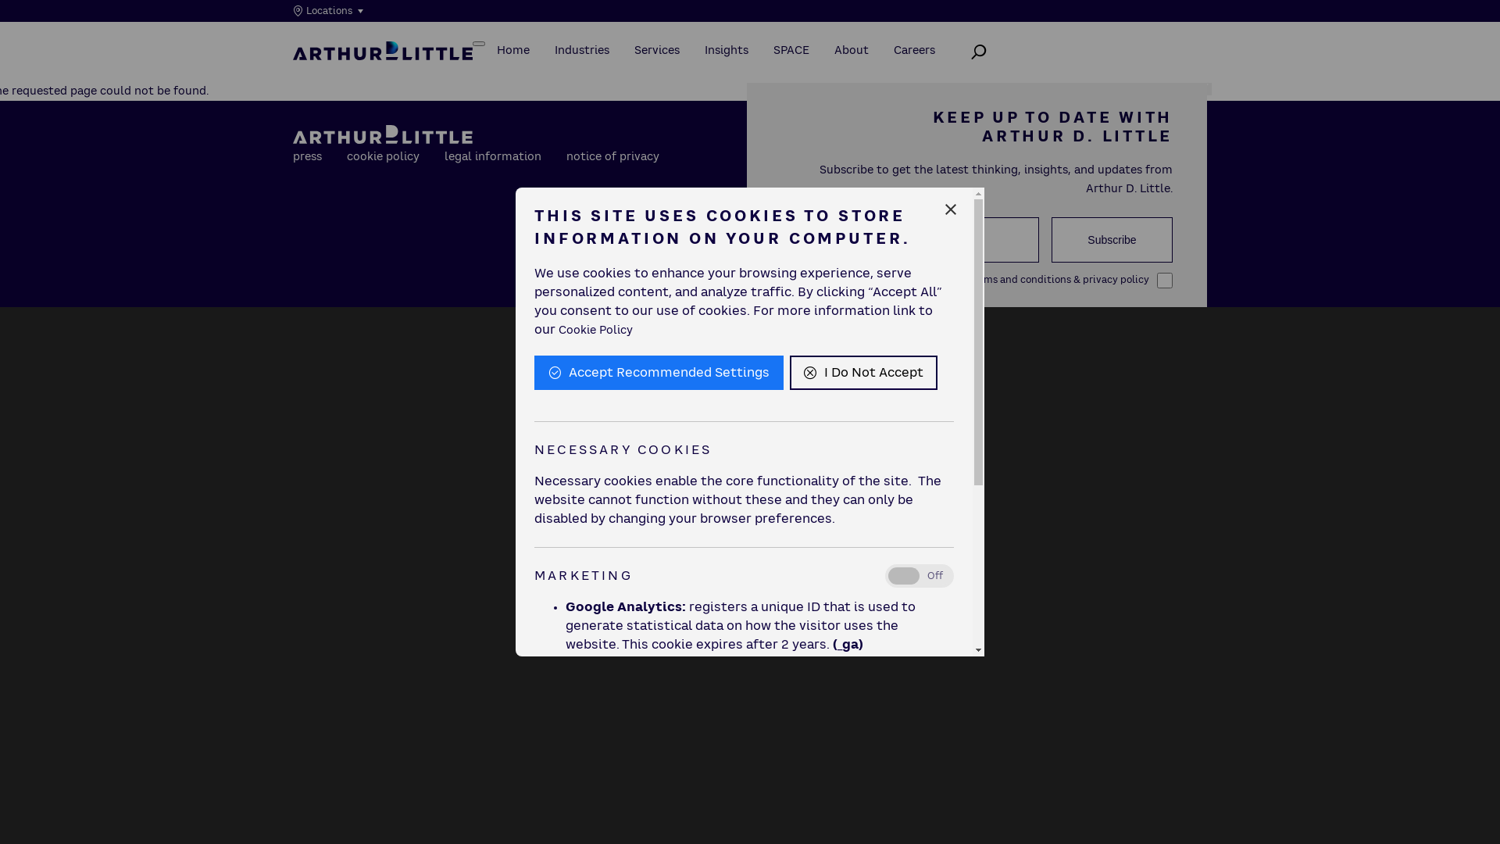 The height and width of the screenshot is (844, 1500). Describe the element at coordinates (659, 373) in the screenshot. I see `Accept Recommended Settings` at that location.